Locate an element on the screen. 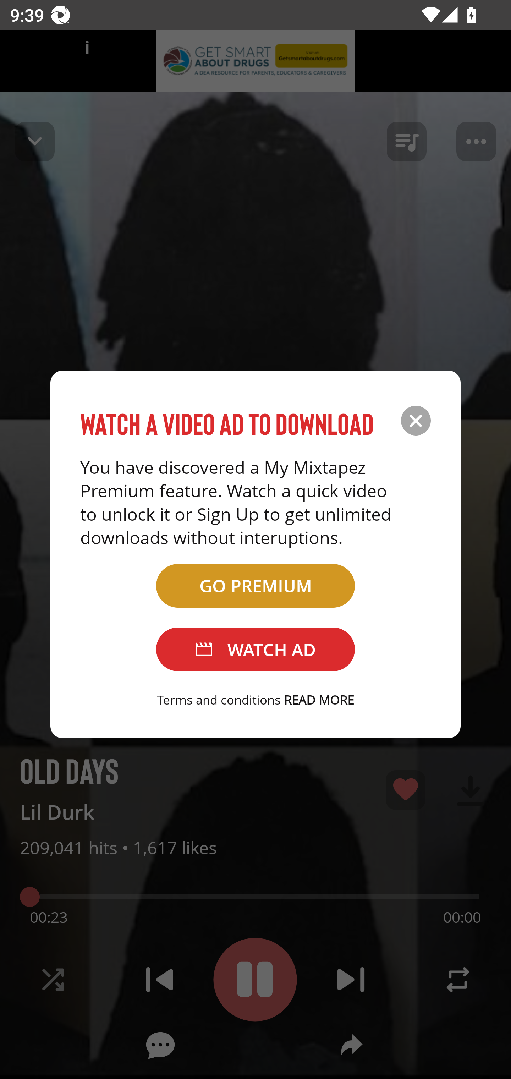  WATCH AD is located at coordinates (255, 650).